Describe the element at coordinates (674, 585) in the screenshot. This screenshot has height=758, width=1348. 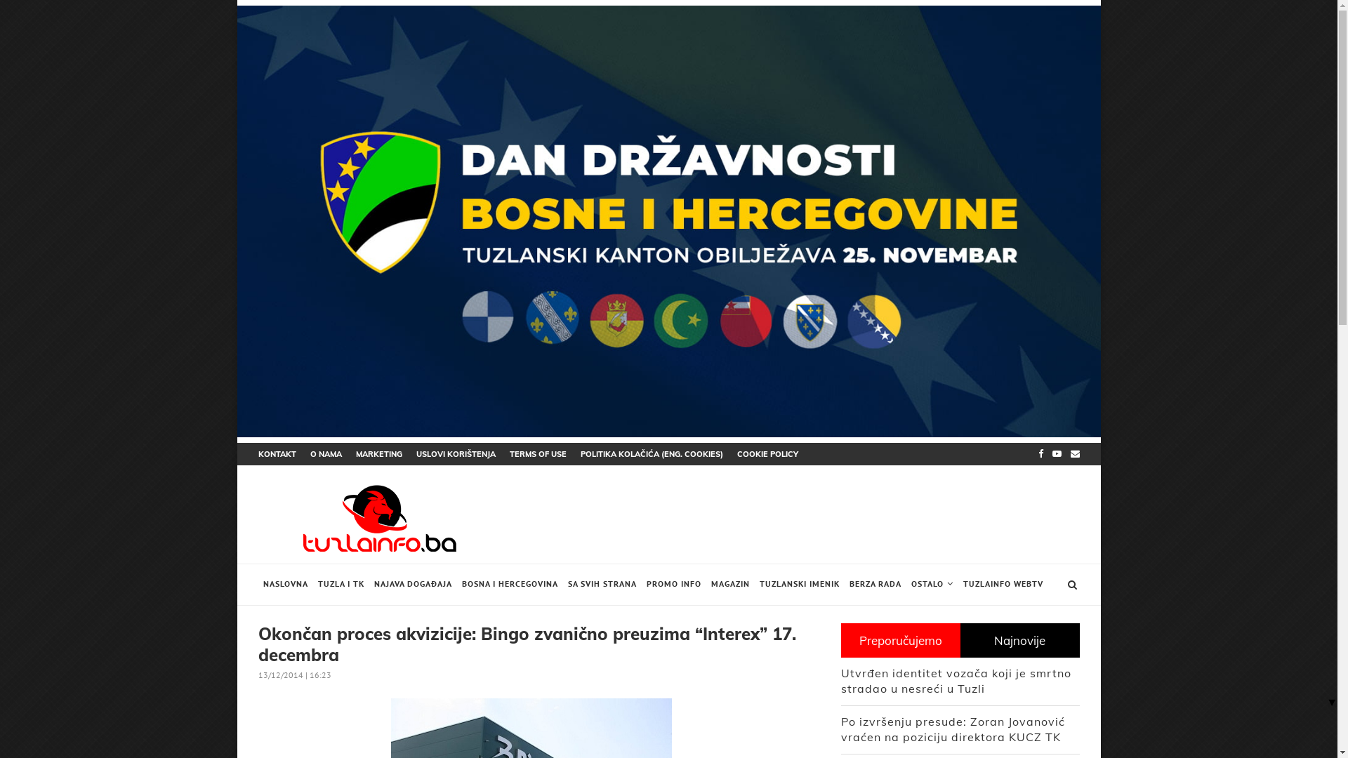
I see `PROMO INFO` at that location.